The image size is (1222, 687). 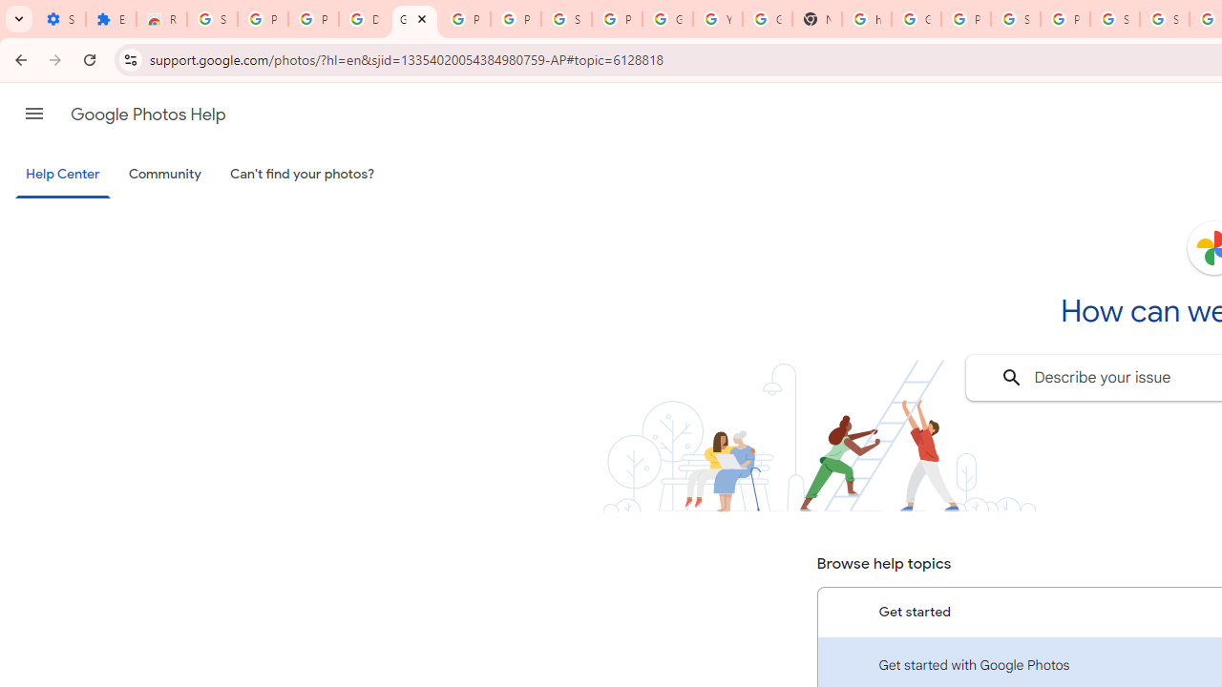 What do you see at coordinates (414, 19) in the screenshot?
I see `Google Photos Help` at bounding box center [414, 19].